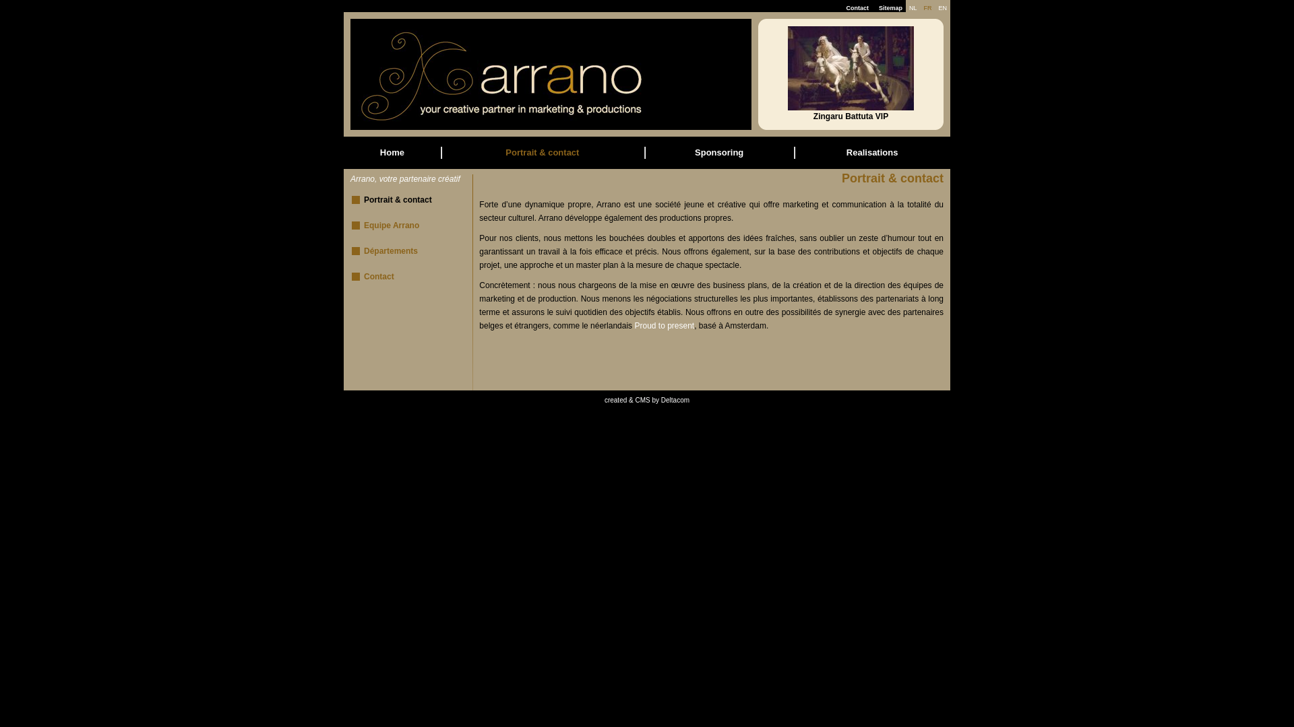 The height and width of the screenshot is (727, 1294). What do you see at coordinates (392, 152) in the screenshot?
I see `Home` at bounding box center [392, 152].